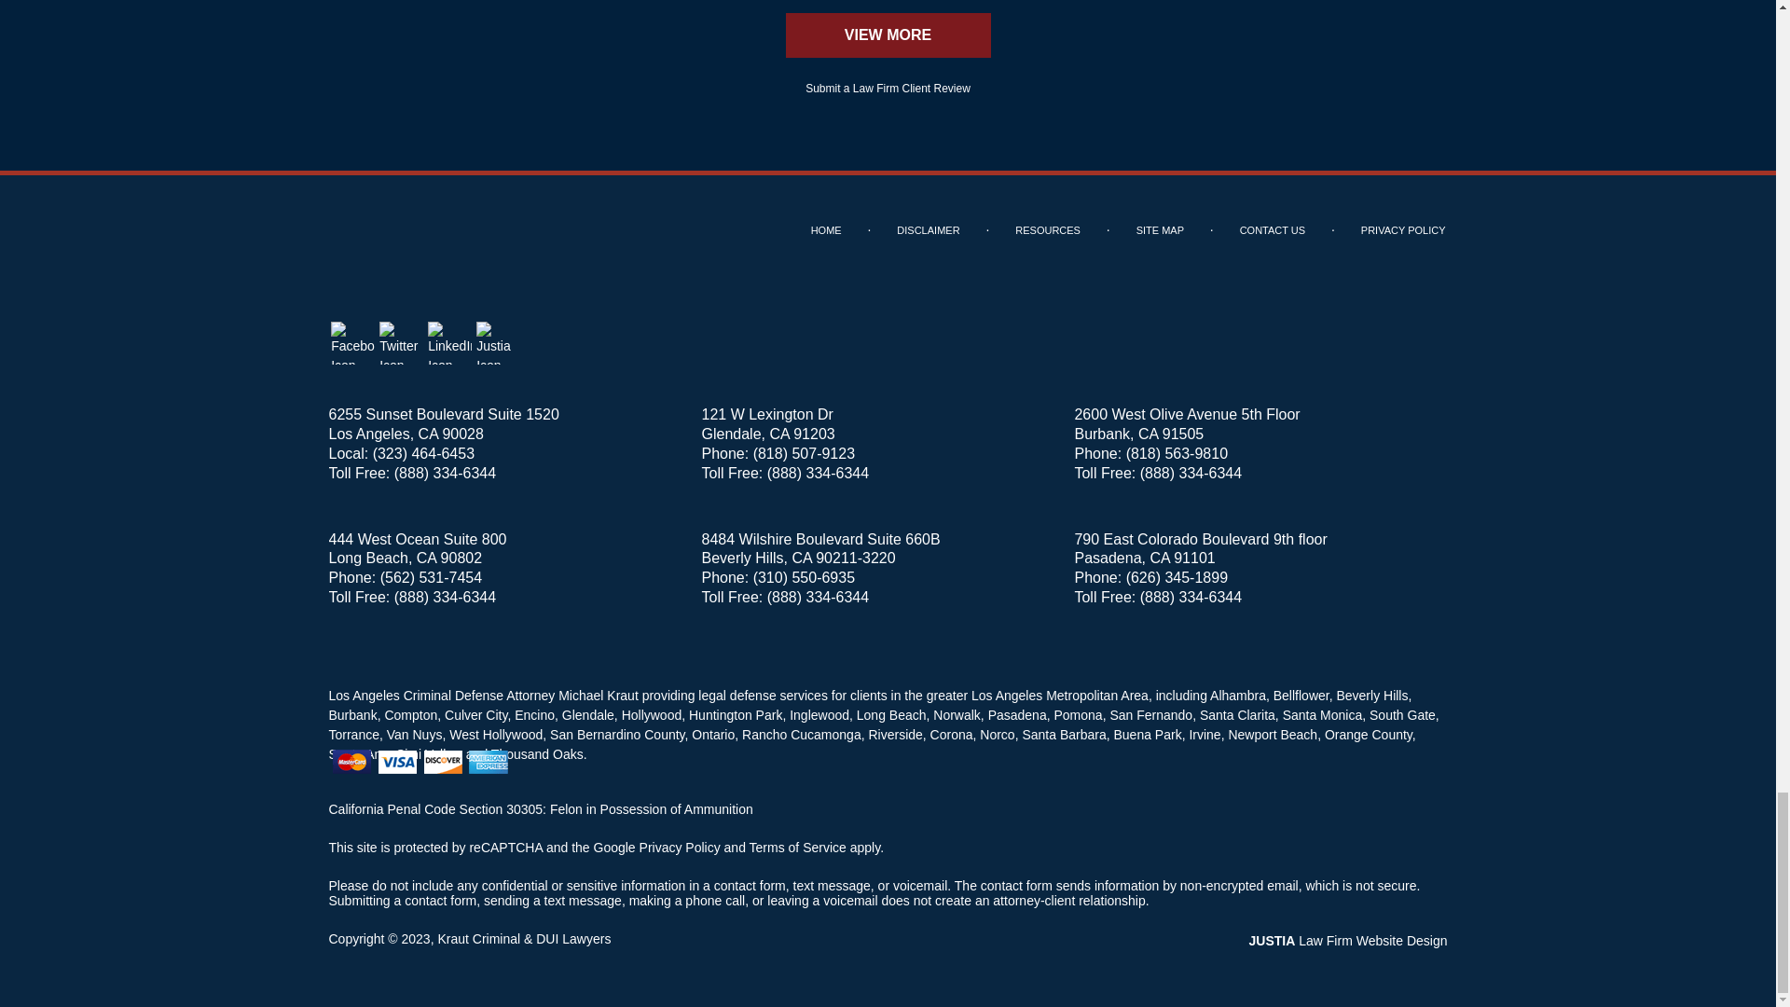 This screenshot has height=1007, width=1790. What do you see at coordinates (498, 343) in the screenshot?
I see `Justia` at bounding box center [498, 343].